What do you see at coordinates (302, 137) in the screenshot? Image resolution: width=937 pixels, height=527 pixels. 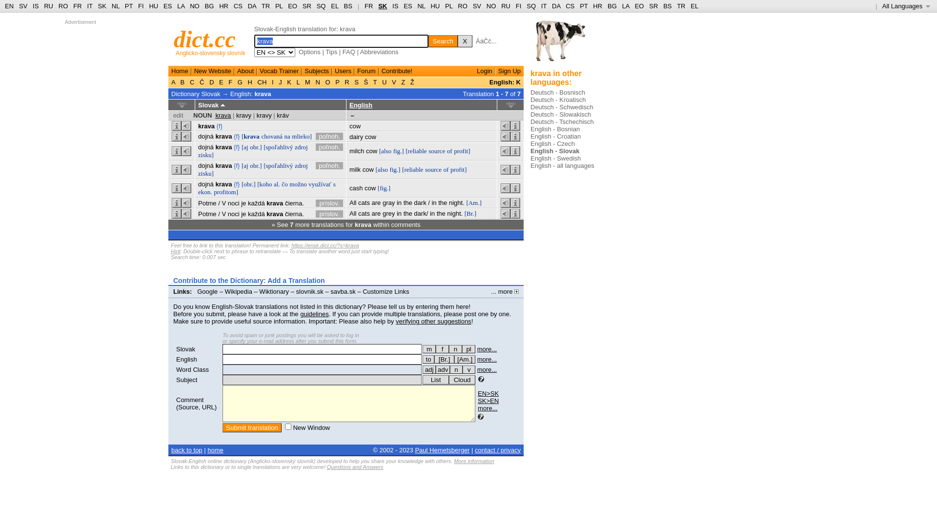 I see `mlieko]` at bounding box center [302, 137].